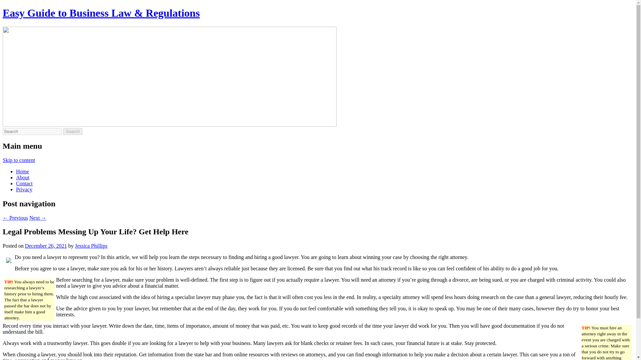 This screenshot has width=641, height=360. Describe the element at coordinates (19, 160) in the screenshot. I see `Skip to content` at that location.